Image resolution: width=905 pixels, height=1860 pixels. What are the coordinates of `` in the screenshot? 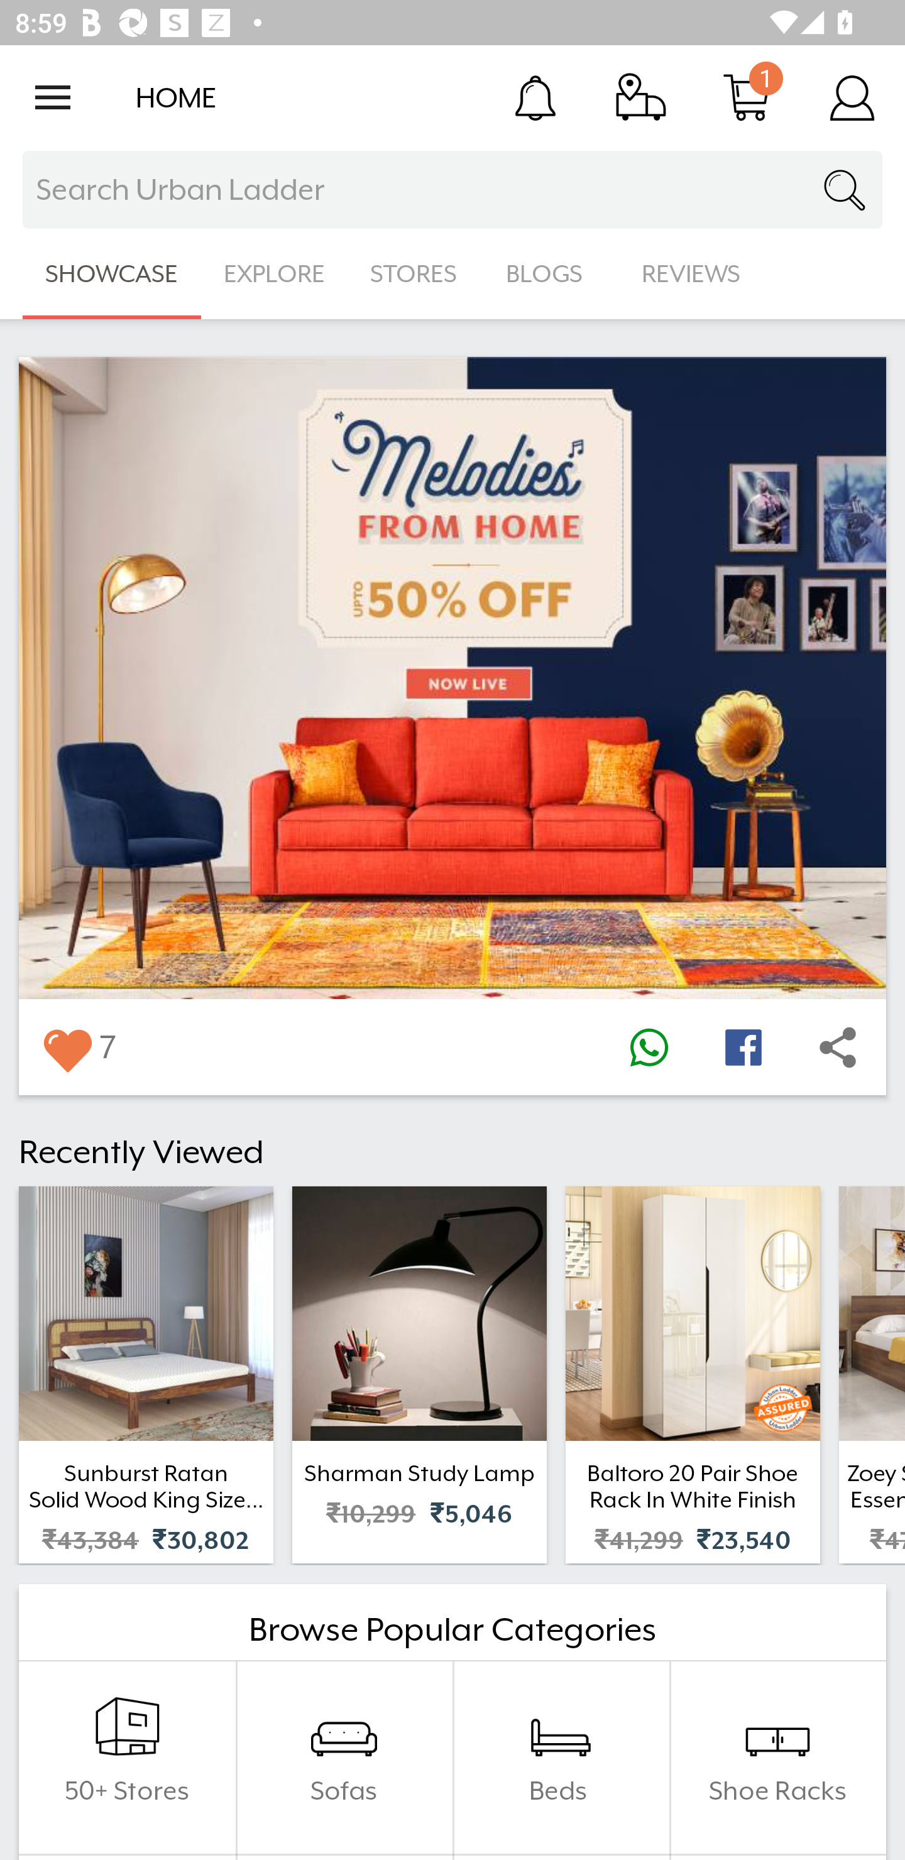 It's located at (67, 1047).